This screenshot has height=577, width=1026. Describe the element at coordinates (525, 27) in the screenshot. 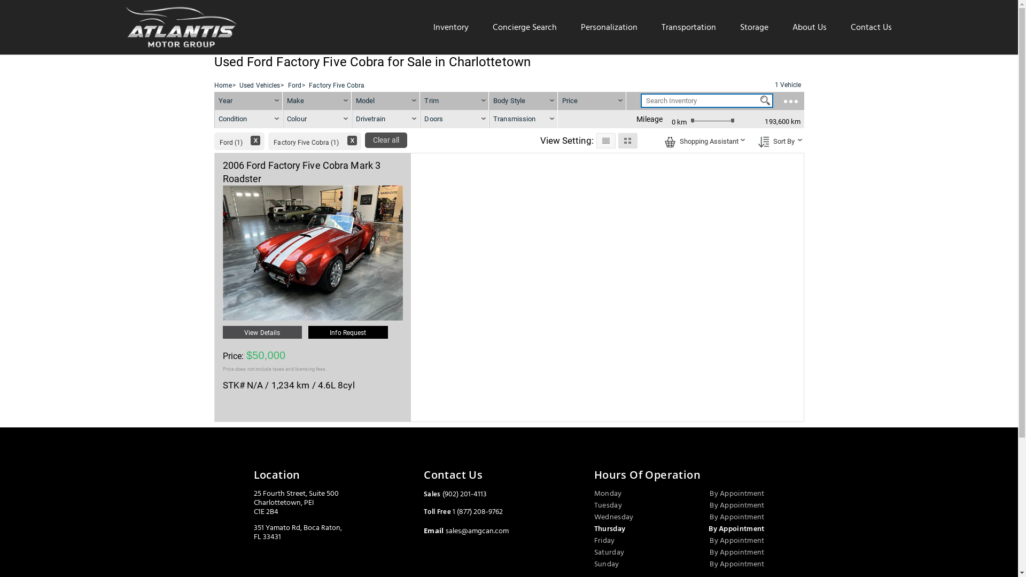

I see `Concierge Search` at that location.